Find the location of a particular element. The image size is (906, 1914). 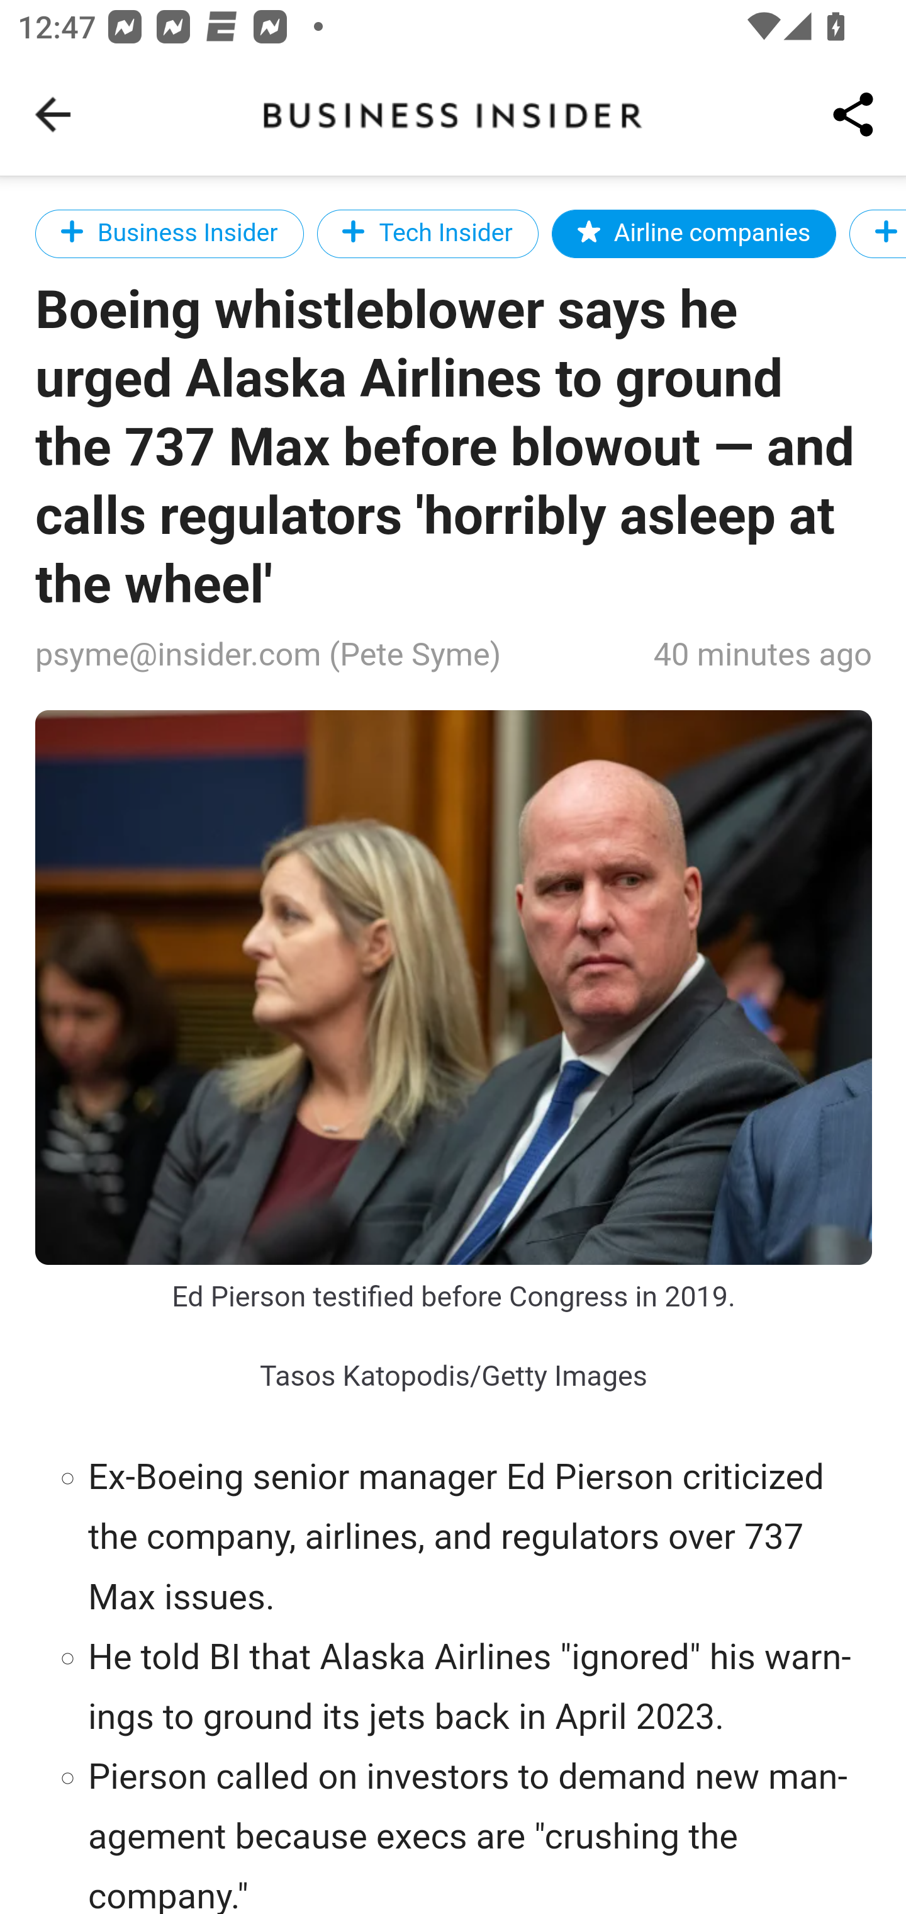

?url=https%3A%2F%2Fi.insider is located at coordinates (454, 988).